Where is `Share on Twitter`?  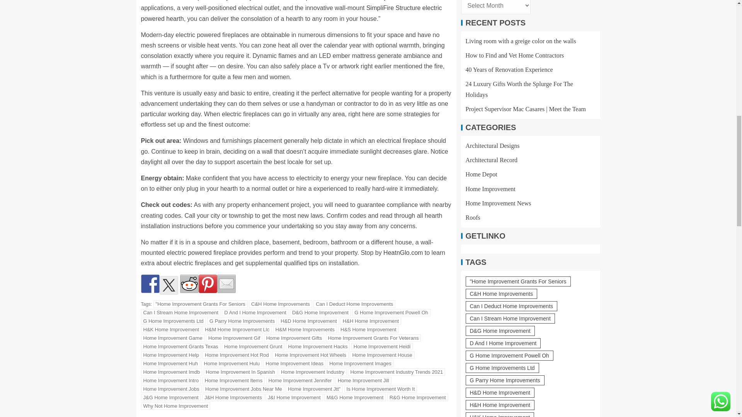 Share on Twitter is located at coordinates (168, 285).